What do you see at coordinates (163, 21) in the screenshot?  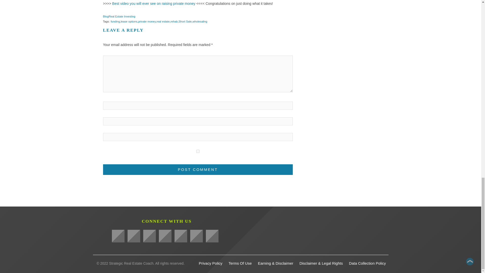 I see `real estate` at bounding box center [163, 21].